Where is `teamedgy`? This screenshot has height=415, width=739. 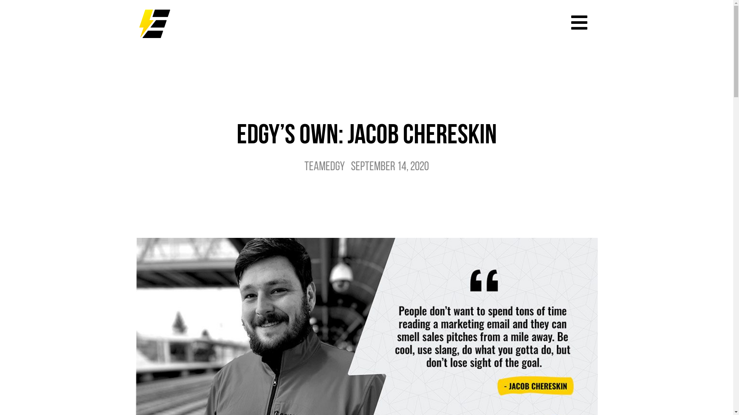 teamedgy is located at coordinates (325, 167).